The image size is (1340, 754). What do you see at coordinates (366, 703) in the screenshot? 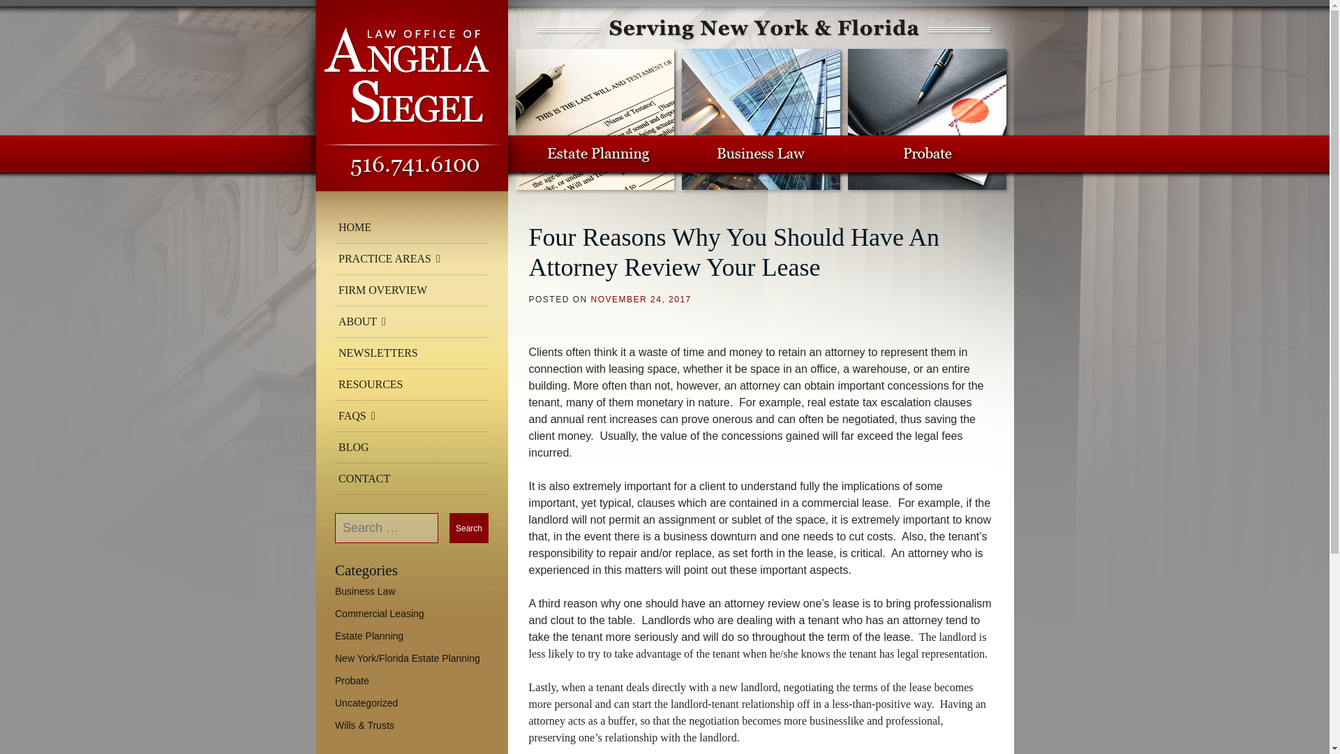
I see `Uncategorized` at bounding box center [366, 703].